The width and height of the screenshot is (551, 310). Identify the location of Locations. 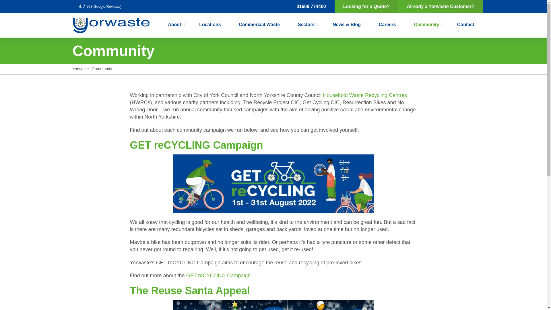
(210, 24).